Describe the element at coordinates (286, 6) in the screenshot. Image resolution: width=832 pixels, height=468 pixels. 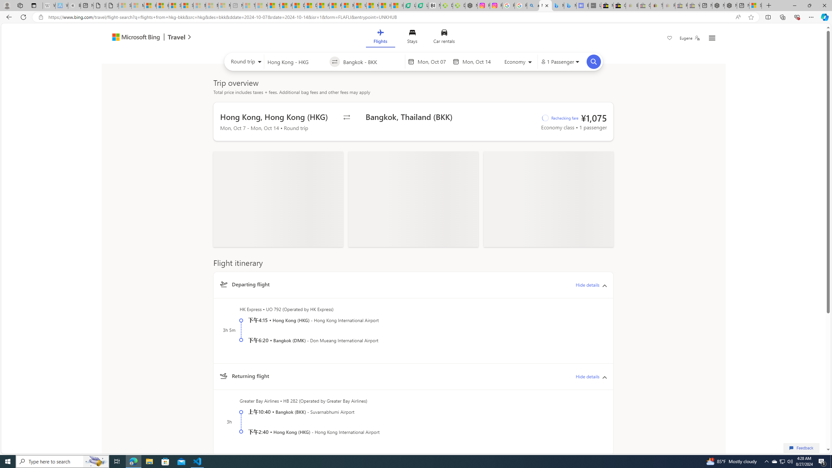
I see `Food and Drink - MSN` at that location.